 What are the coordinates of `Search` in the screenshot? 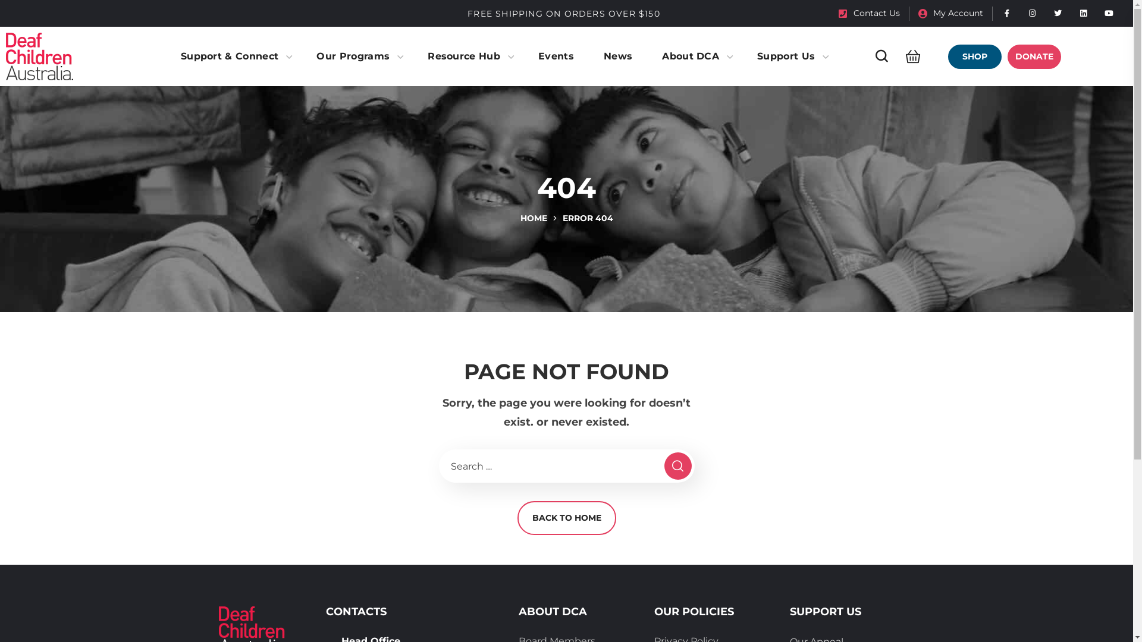 It's located at (678, 458).